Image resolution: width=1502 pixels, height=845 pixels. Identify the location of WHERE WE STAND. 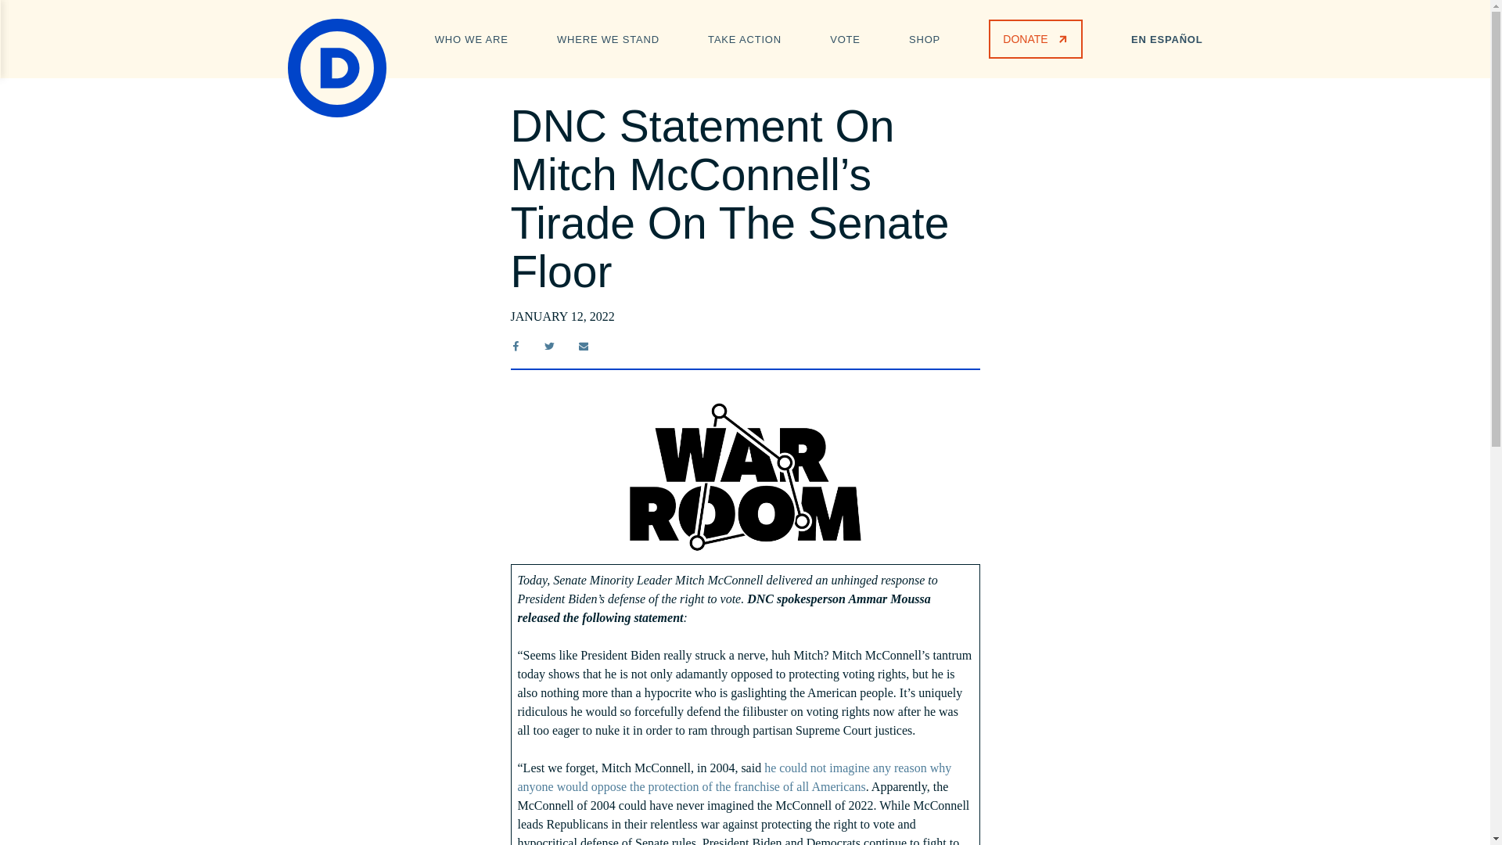
(608, 38).